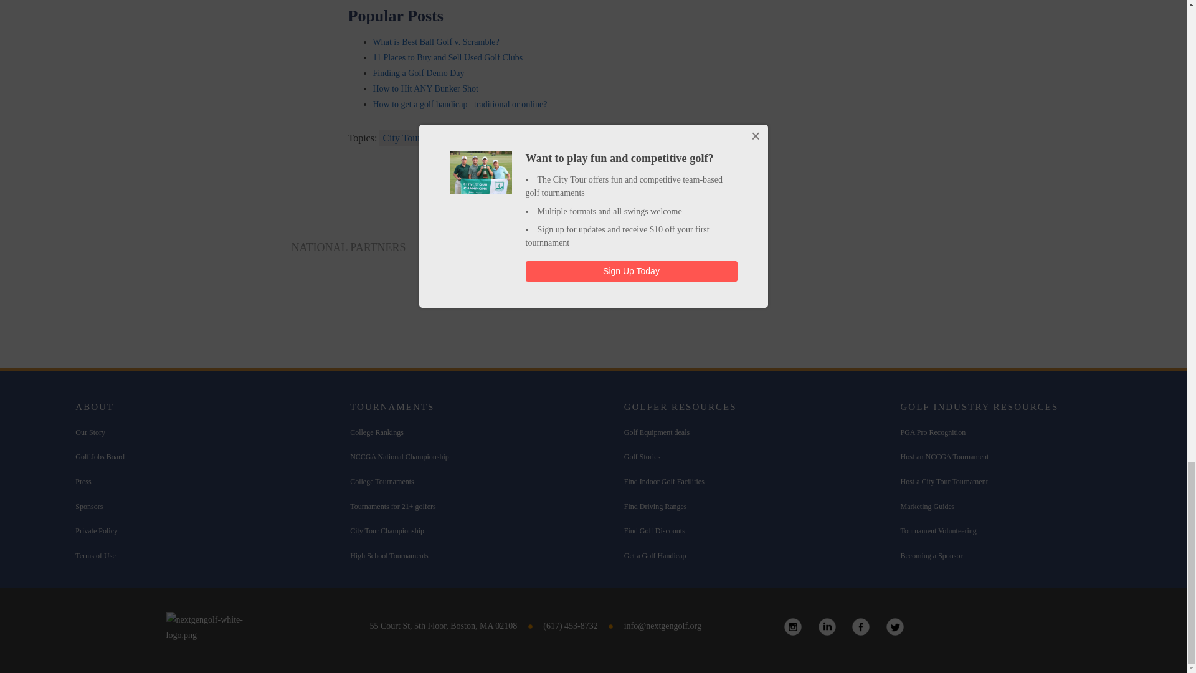 The width and height of the screenshot is (1196, 673). Describe the element at coordinates (94, 406) in the screenshot. I see `ABOUT` at that location.